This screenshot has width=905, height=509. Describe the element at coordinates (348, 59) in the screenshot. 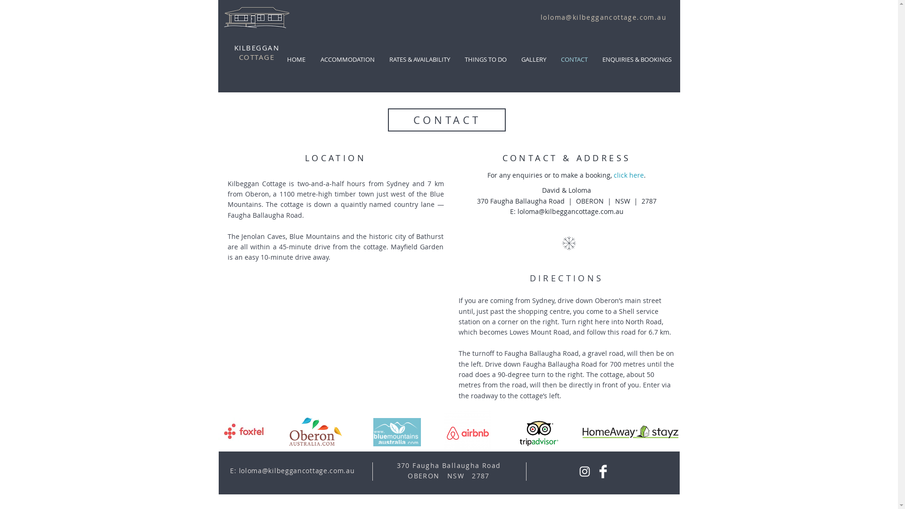

I see `ACCOMMODATION` at that location.